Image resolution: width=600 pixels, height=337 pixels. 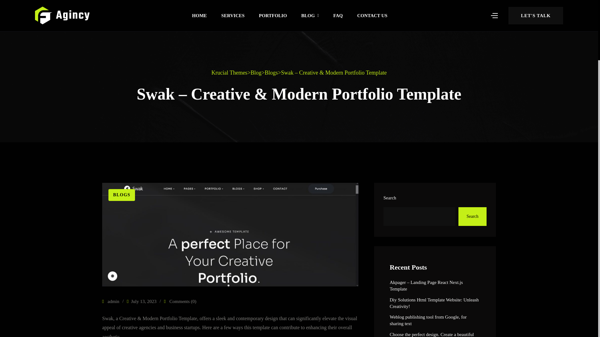 I want to click on PORTFOLIO, so click(x=273, y=16).